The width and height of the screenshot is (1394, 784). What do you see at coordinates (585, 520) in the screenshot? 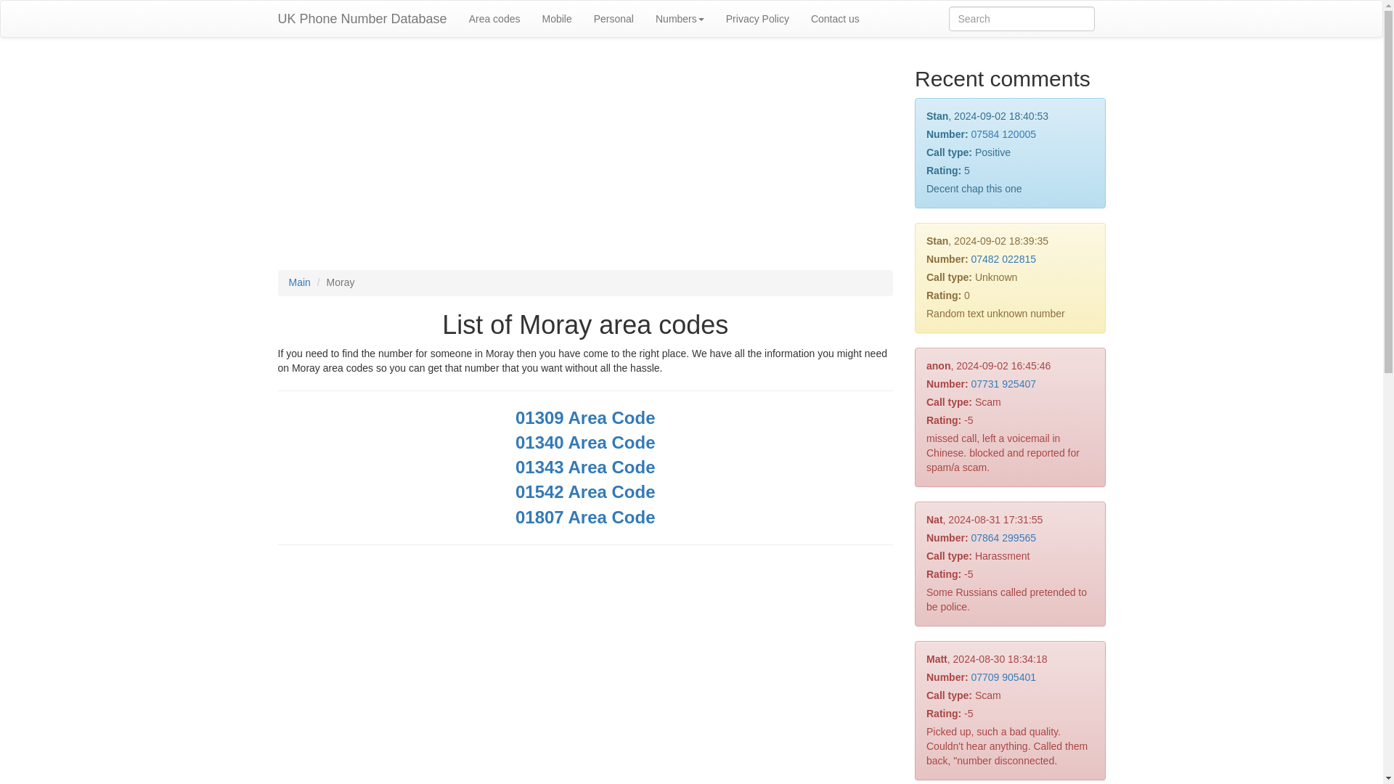
I see `01807 Area Code` at bounding box center [585, 520].